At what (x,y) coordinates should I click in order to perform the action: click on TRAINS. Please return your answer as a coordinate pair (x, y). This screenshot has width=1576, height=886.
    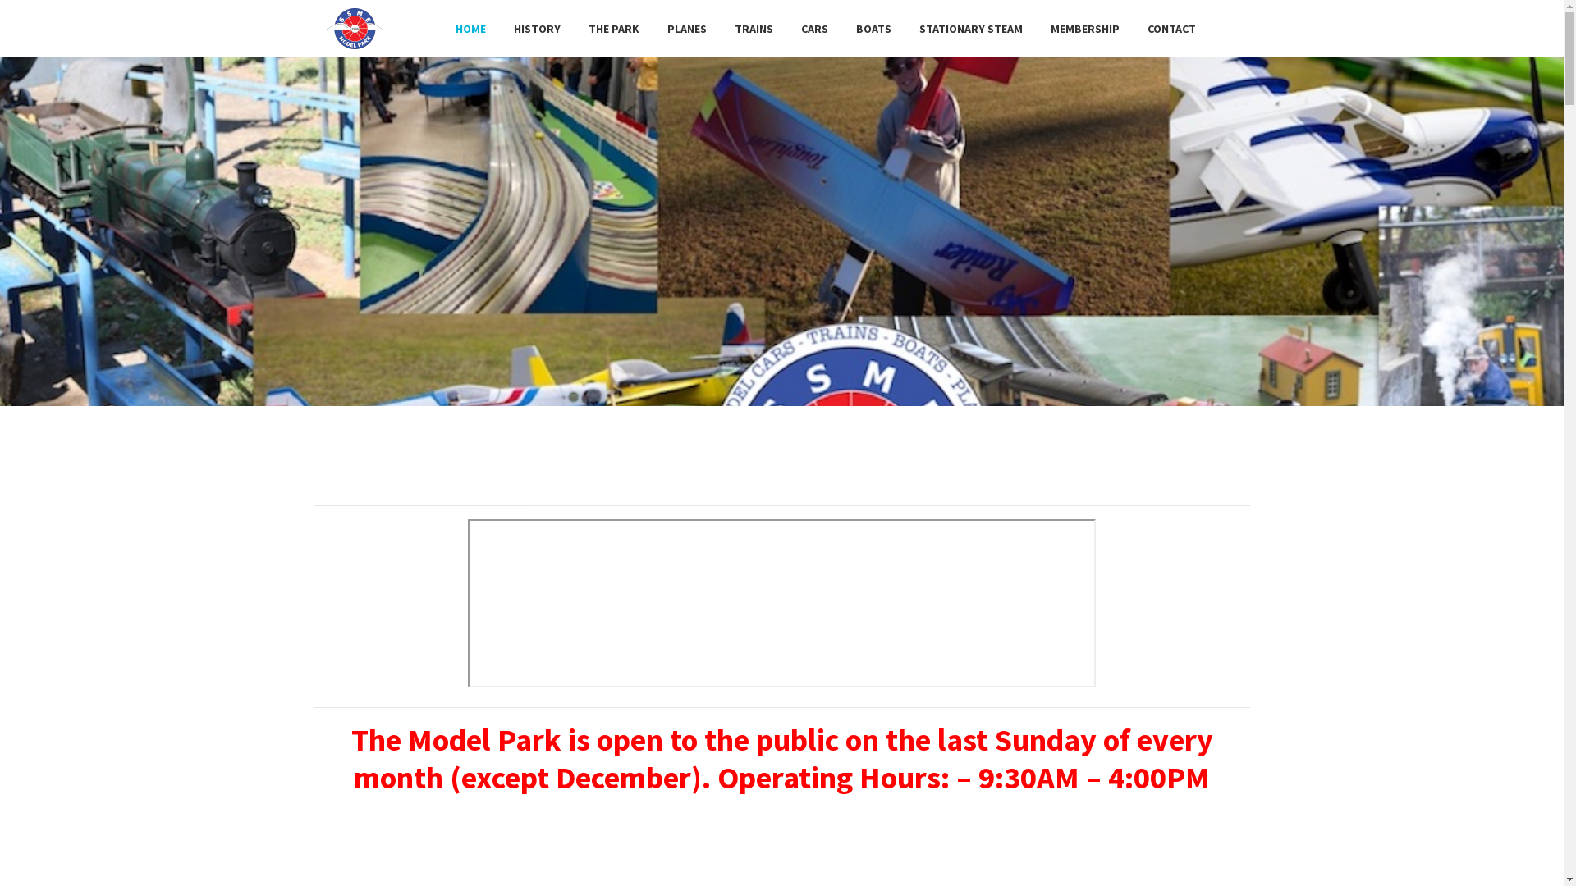
    Looking at the image, I should click on (754, 29).